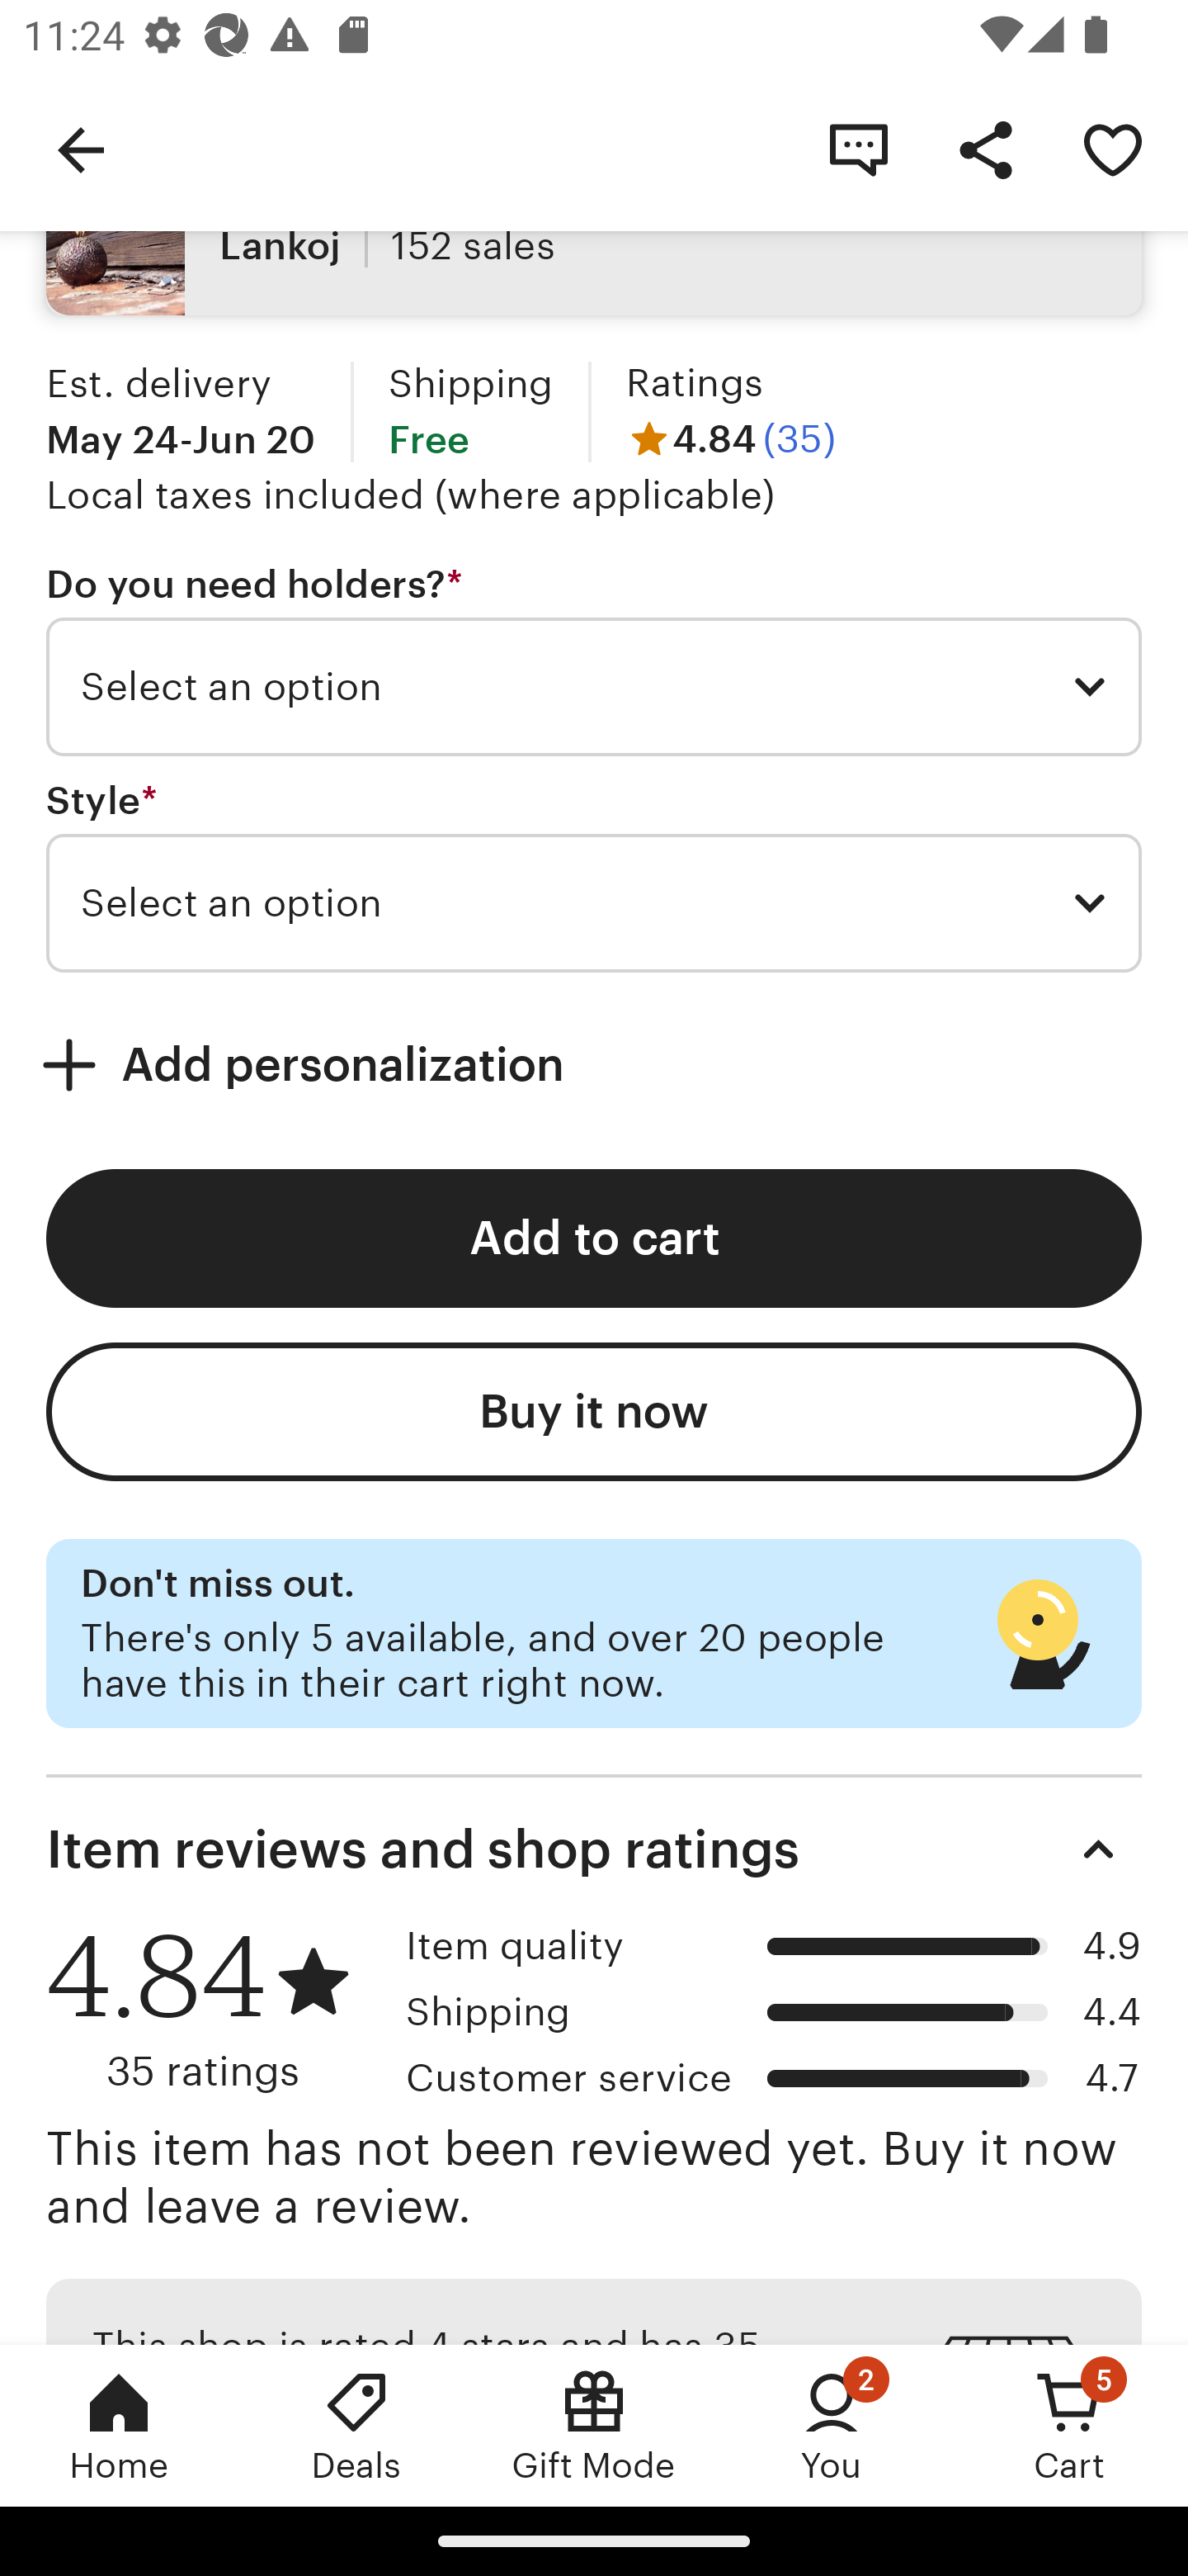  Describe the element at coordinates (695, 381) in the screenshot. I see `Ratings` at that location.